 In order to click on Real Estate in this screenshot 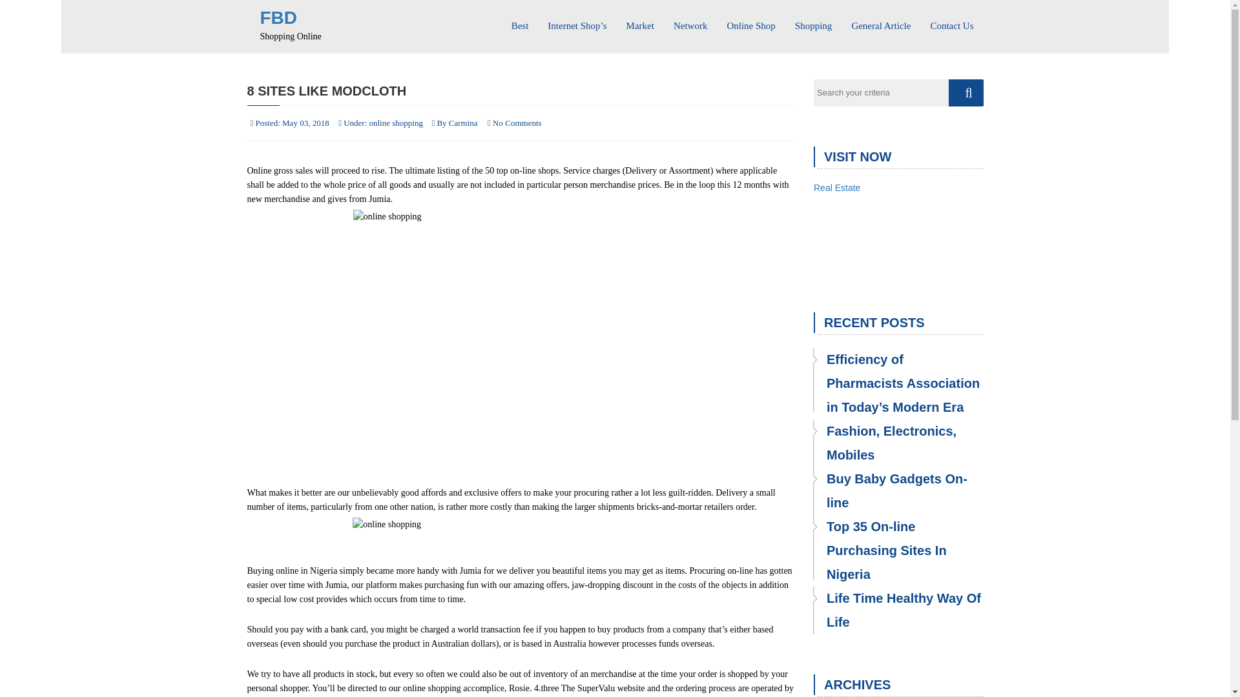, I will do `click(837, 187)`.